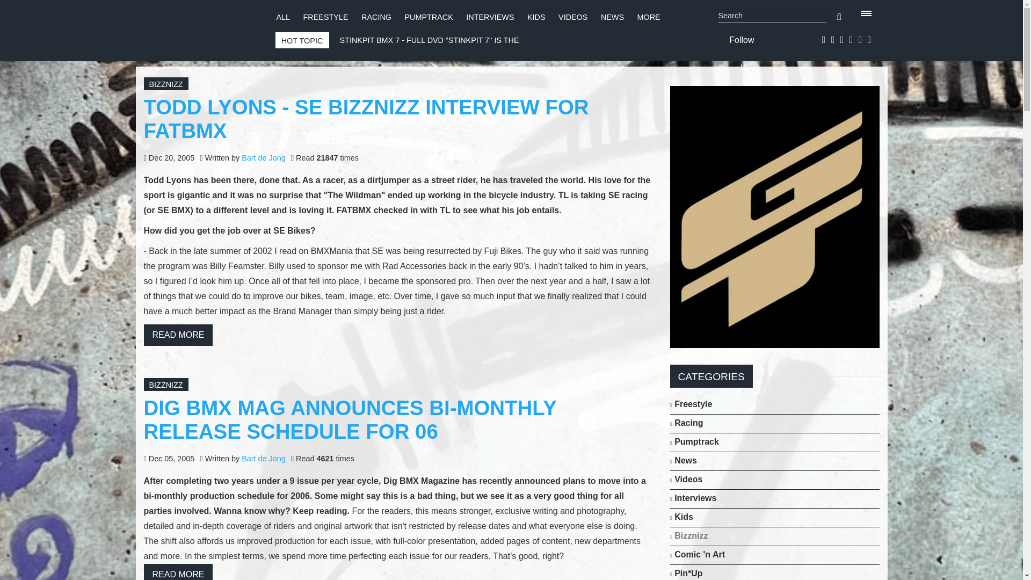 The width and height of the screenshot is (1031, 580). Describe the element at coordinates (263, 158) in the screenshot. I see `Bart de Jong` at that location.